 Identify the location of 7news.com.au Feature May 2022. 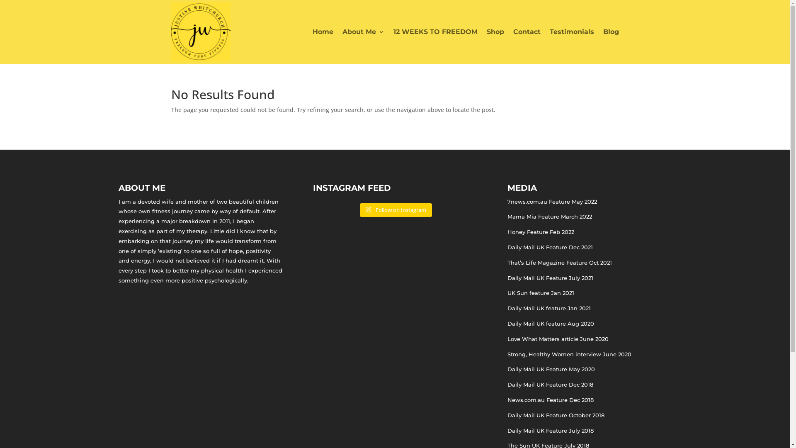
(552, 202).